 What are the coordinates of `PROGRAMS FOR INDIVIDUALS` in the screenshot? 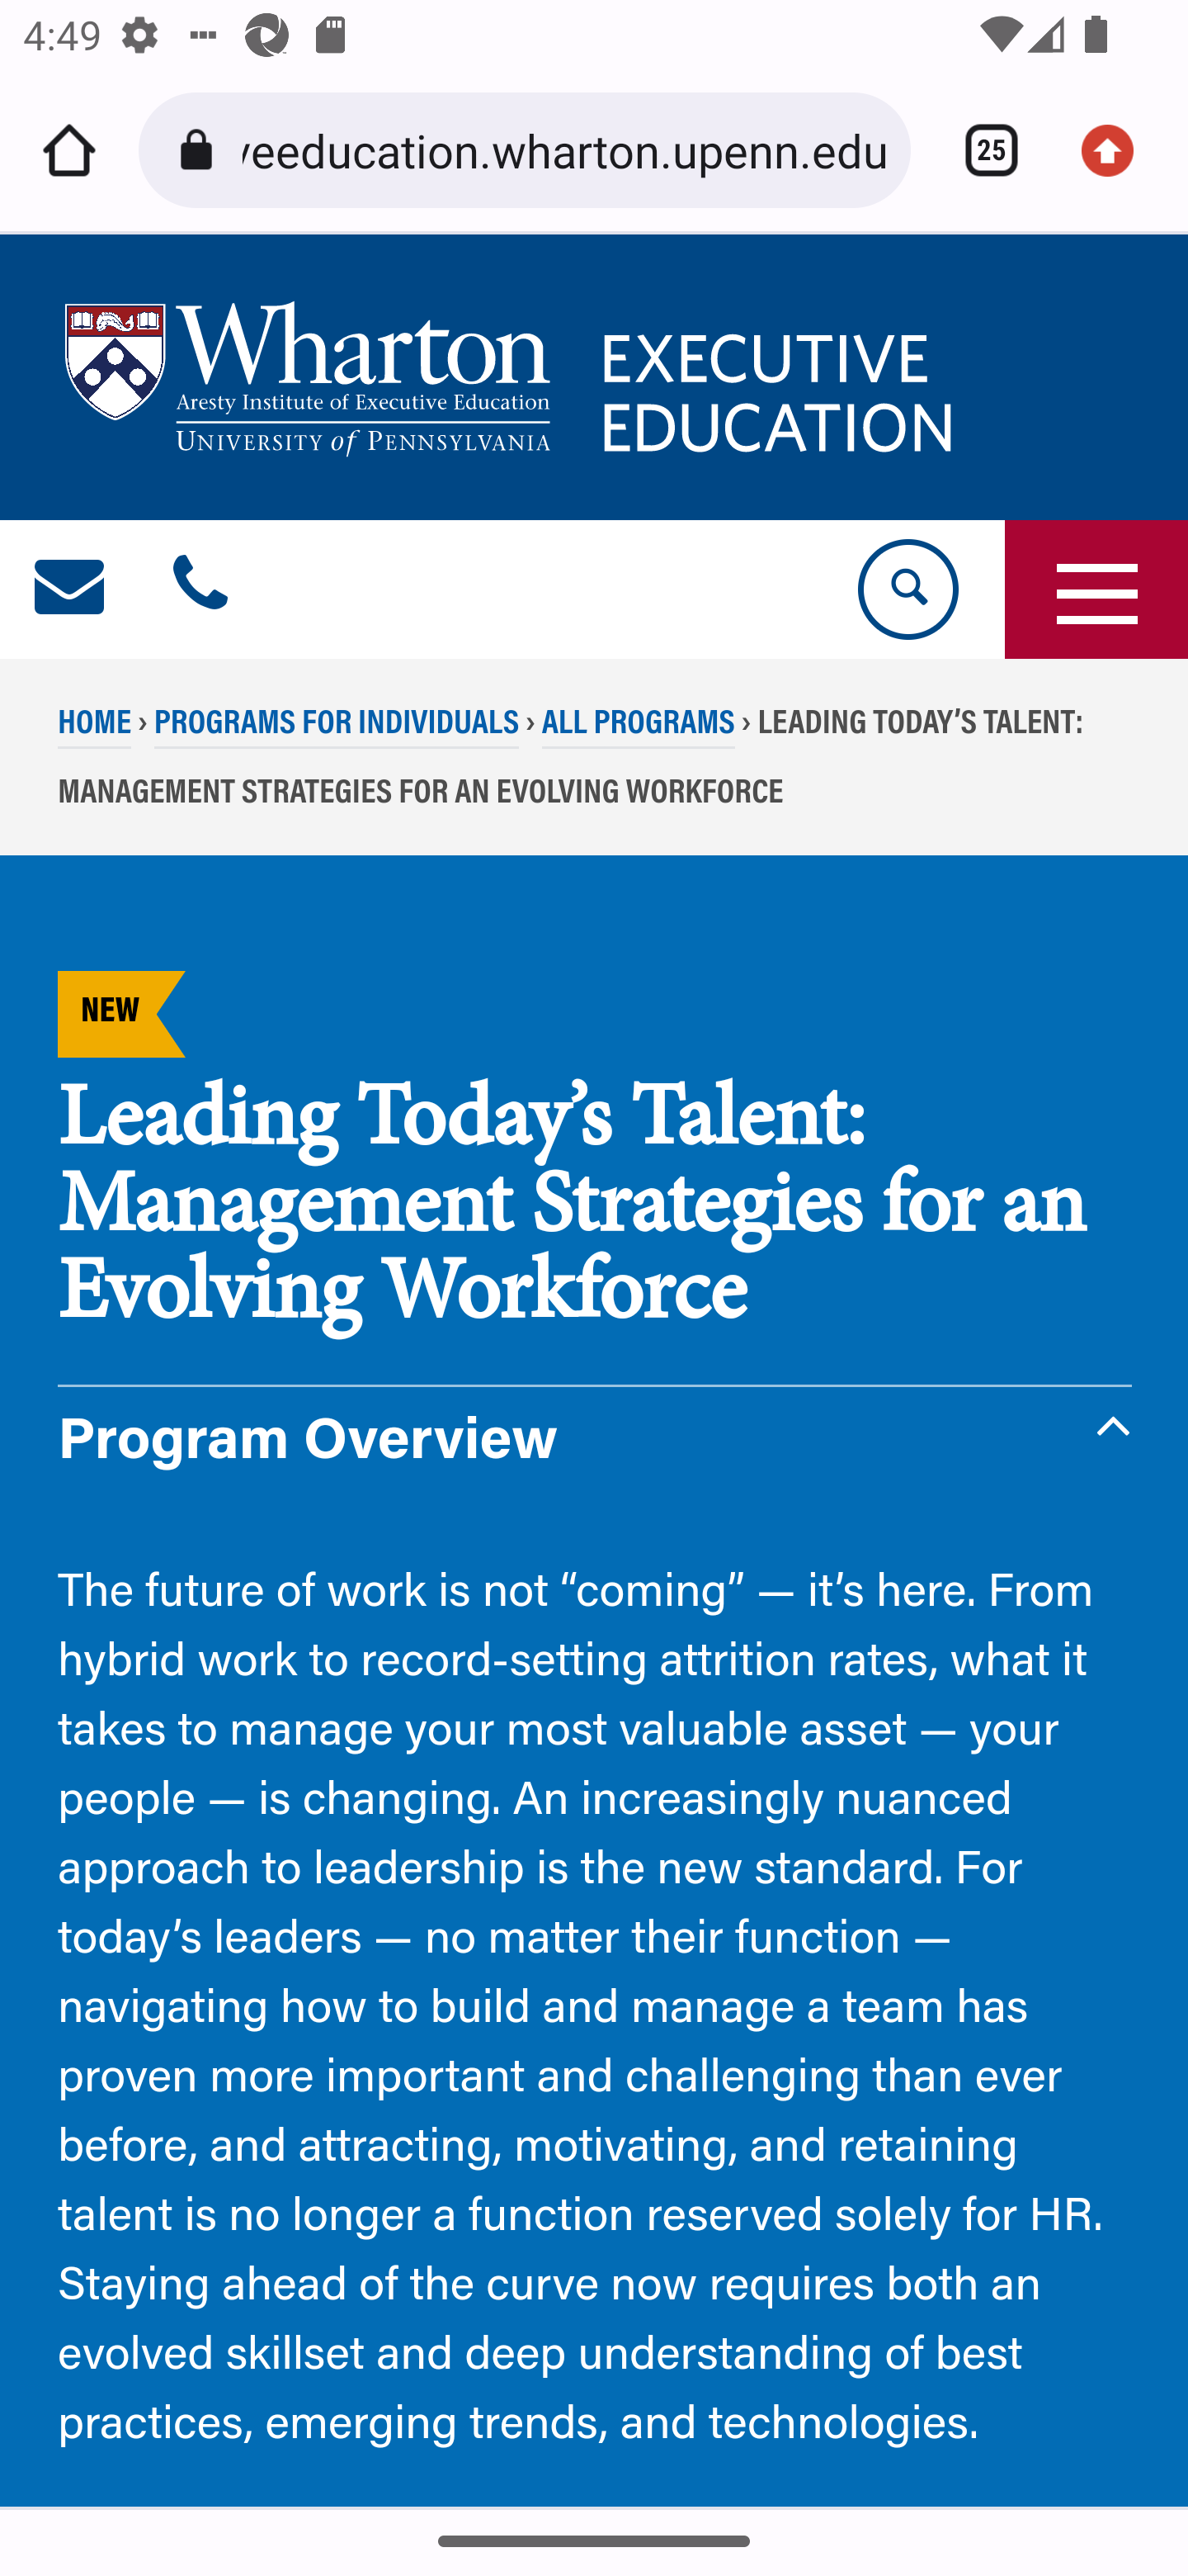 It's located at (337, 730).